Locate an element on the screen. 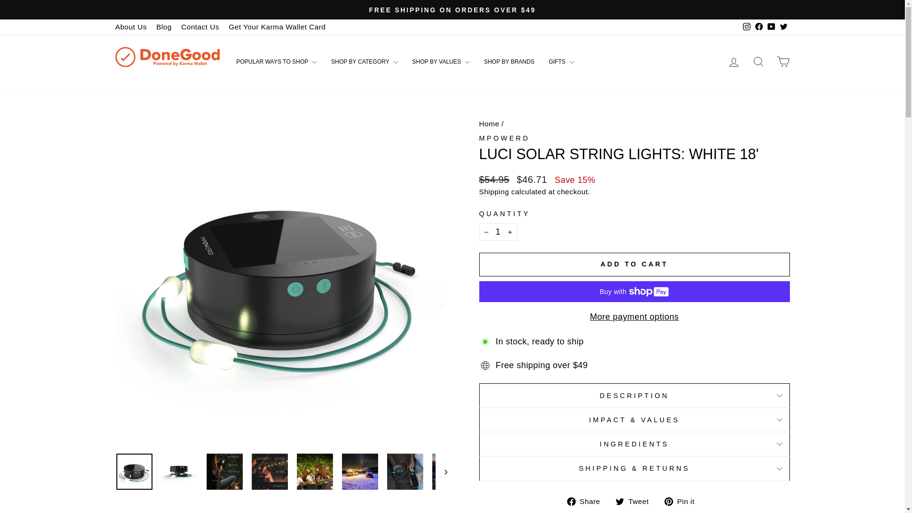  instagram is located at coordinates (747, 26).